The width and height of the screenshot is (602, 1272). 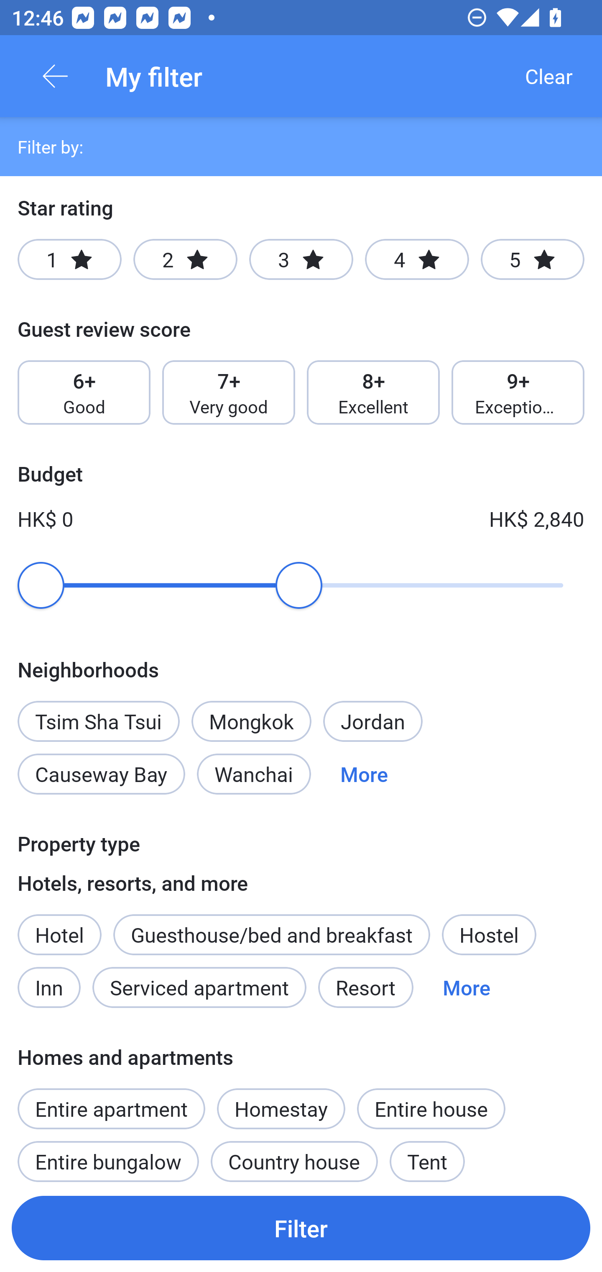 I want to click on 8+ Excellent, so click(x=373, y=392).